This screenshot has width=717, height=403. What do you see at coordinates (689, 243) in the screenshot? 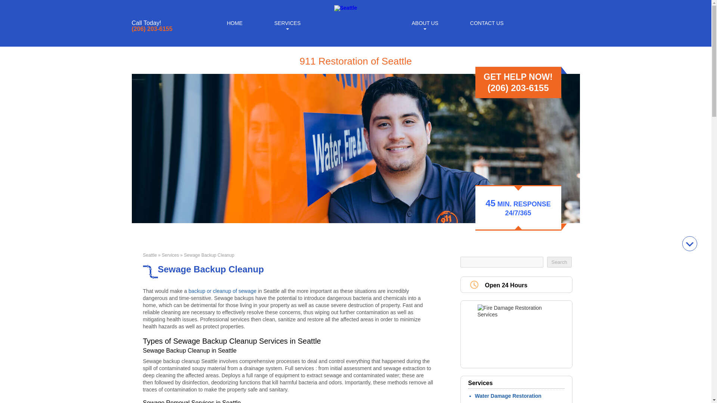
I see `Scroll to Down` at bounding box center [689, 243].